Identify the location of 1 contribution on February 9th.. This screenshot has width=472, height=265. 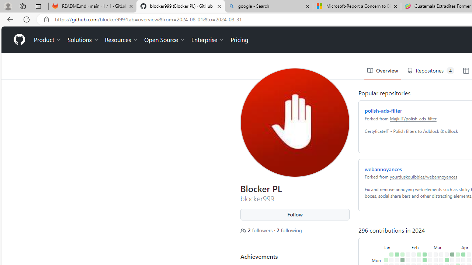
(412, 255).